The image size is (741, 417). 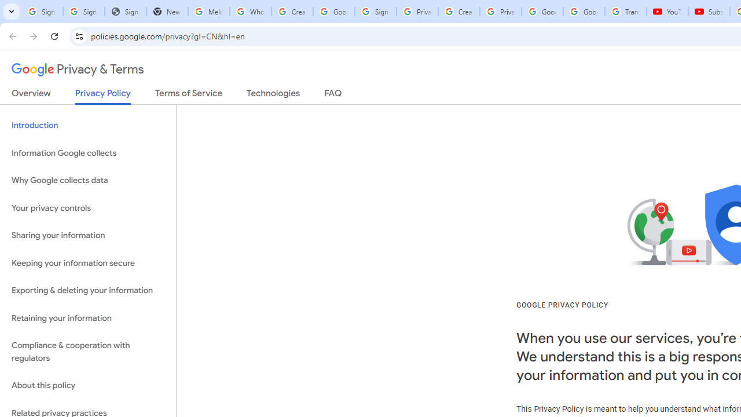 I want to click on Sign in - Google Accounts, so click(x=83, y=12).